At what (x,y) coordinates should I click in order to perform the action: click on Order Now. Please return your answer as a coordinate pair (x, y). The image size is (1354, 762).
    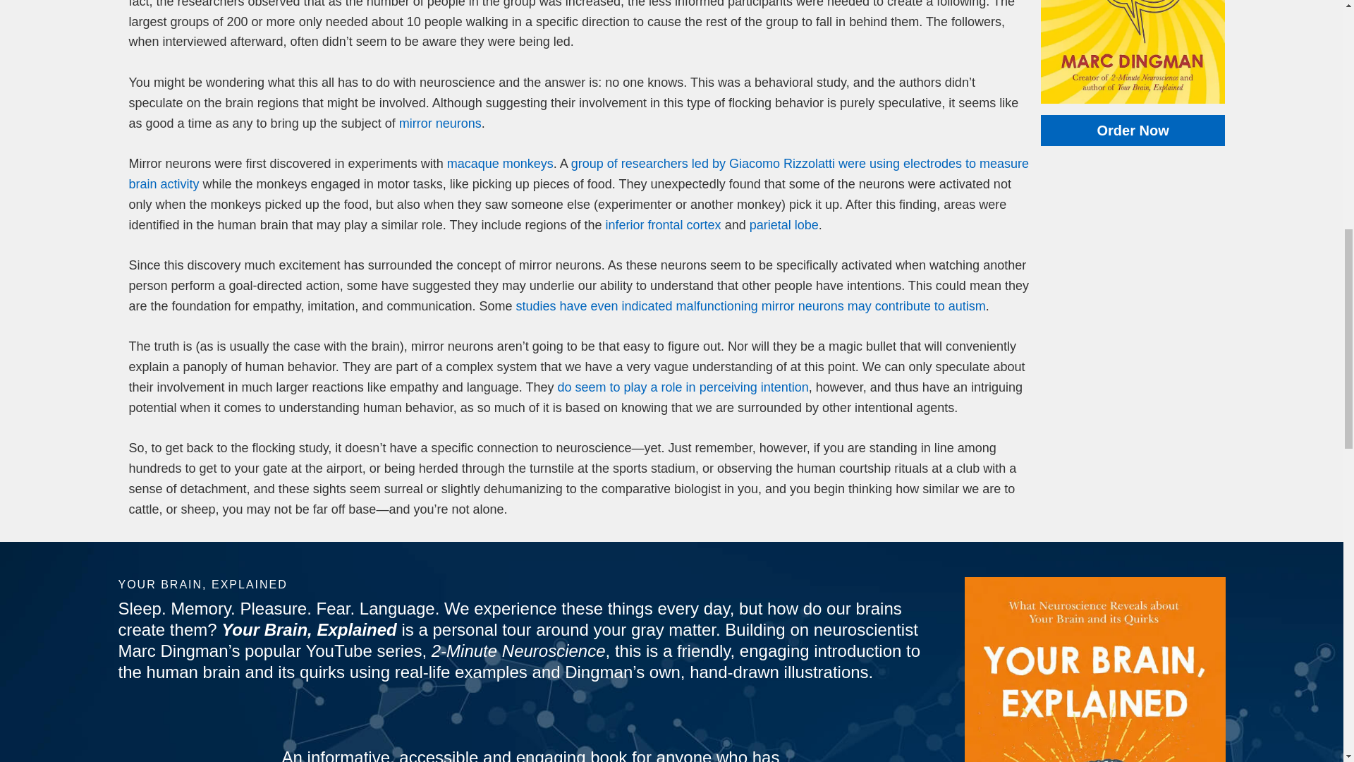
    Looking at the image, I should click on (1133, 130).